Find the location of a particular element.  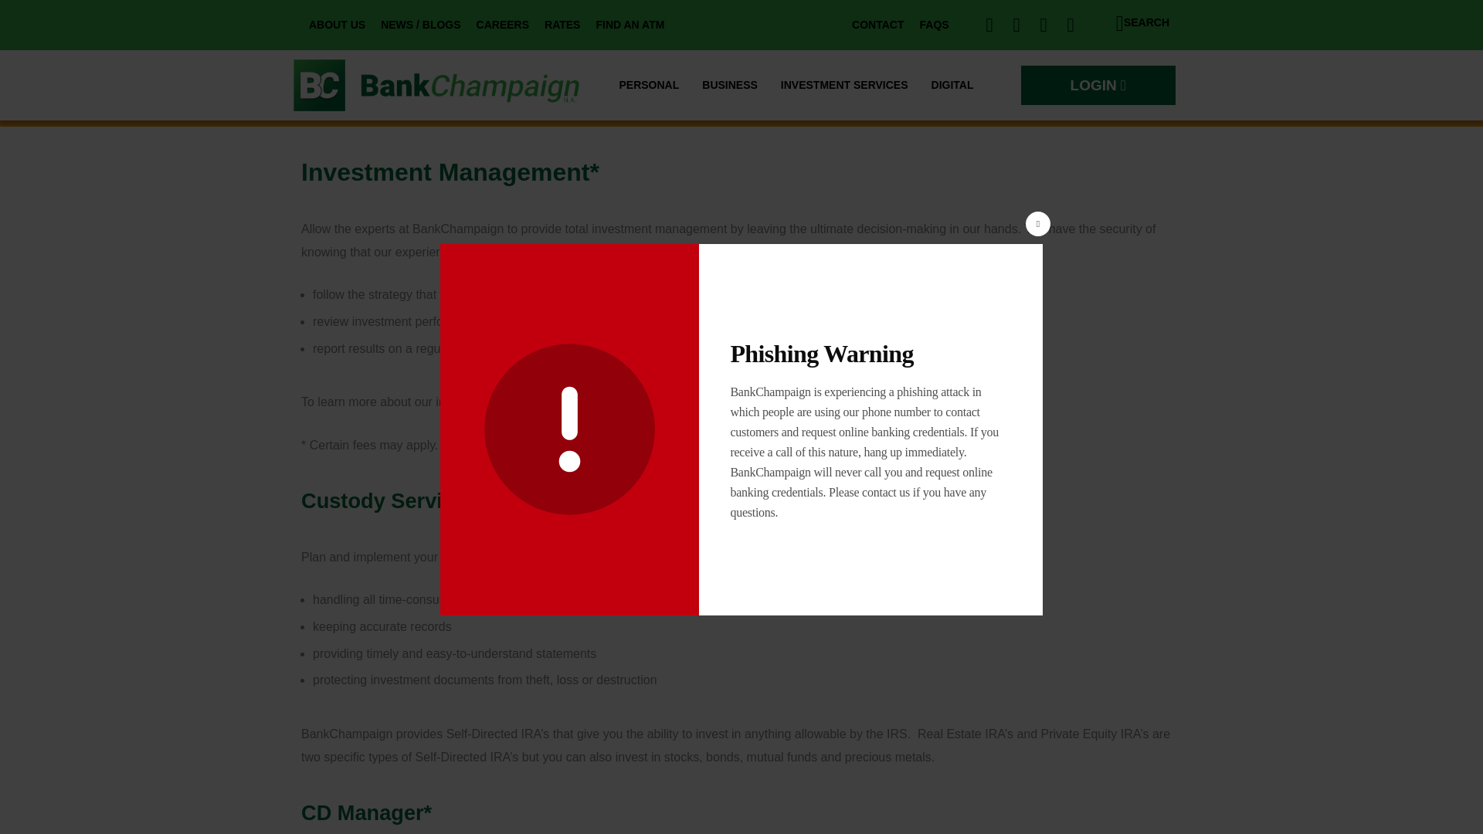

CAREERS is located at coordinates (502, 25).